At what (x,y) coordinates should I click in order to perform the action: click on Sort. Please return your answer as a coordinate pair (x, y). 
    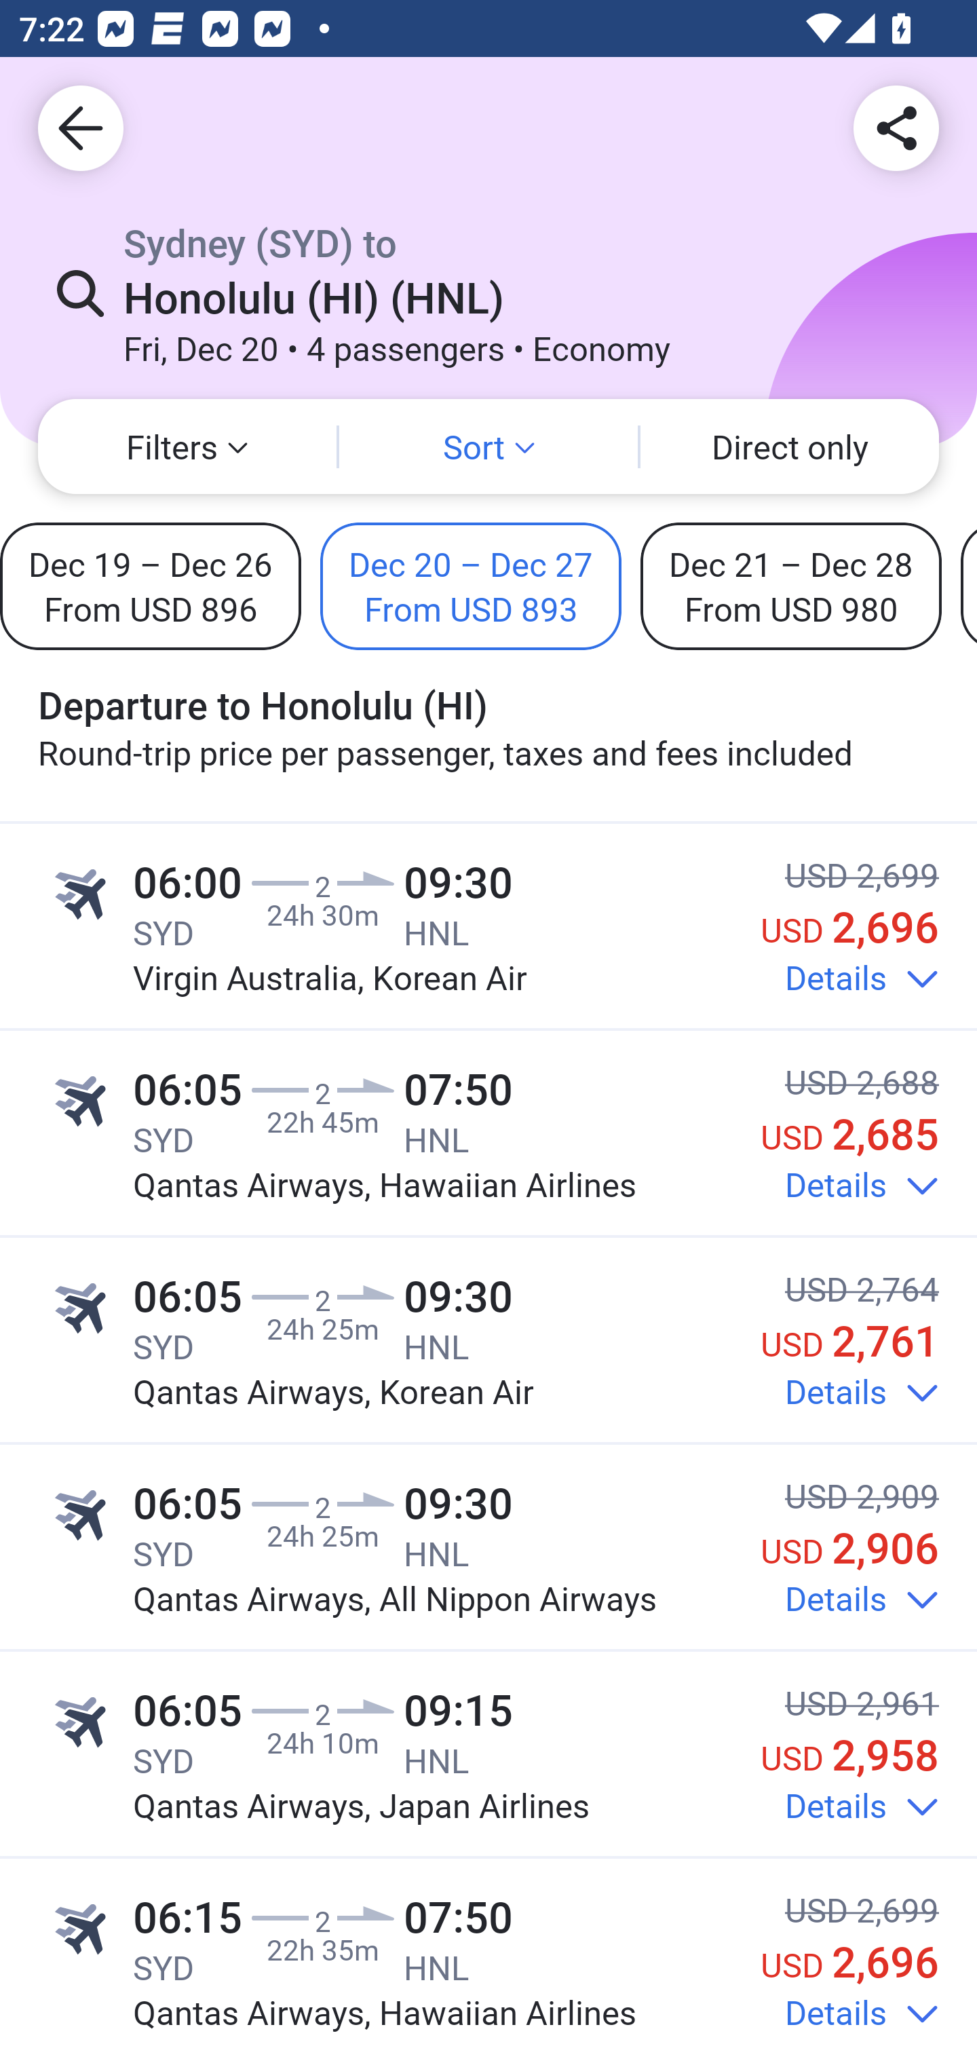
    Looking at the image, I should click on (488, 447).